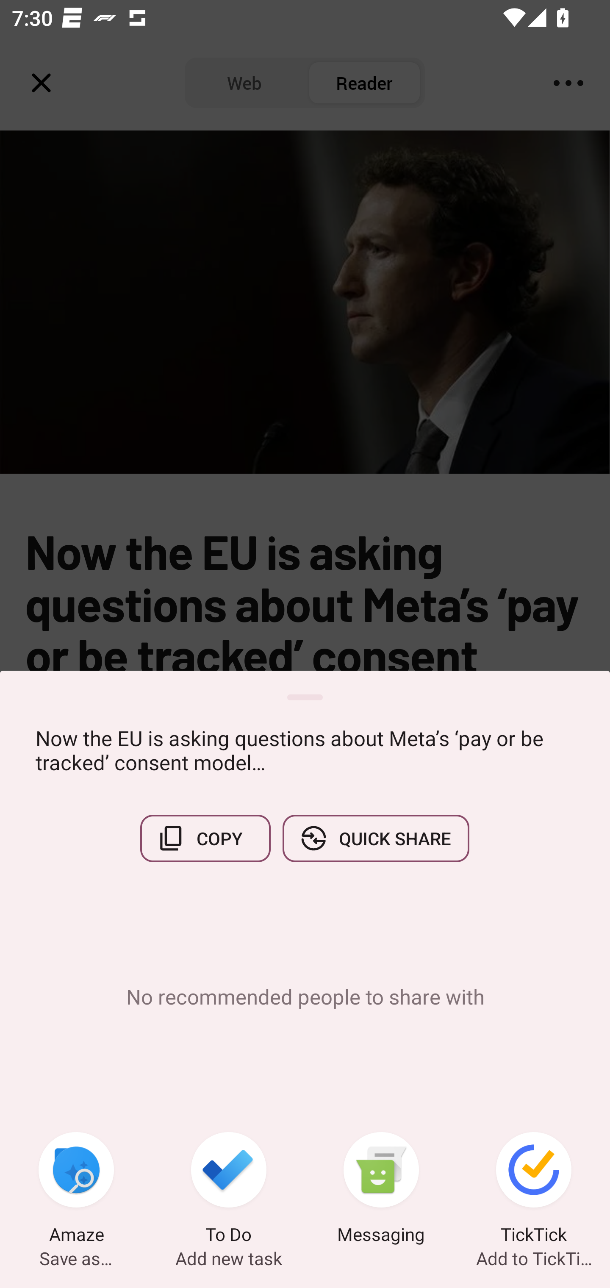 The width and height of the screenshot is (610, 1288). Describe the element at coordinates (375, 838) in the screenshot. I see `QUICK SHARE` at that location.